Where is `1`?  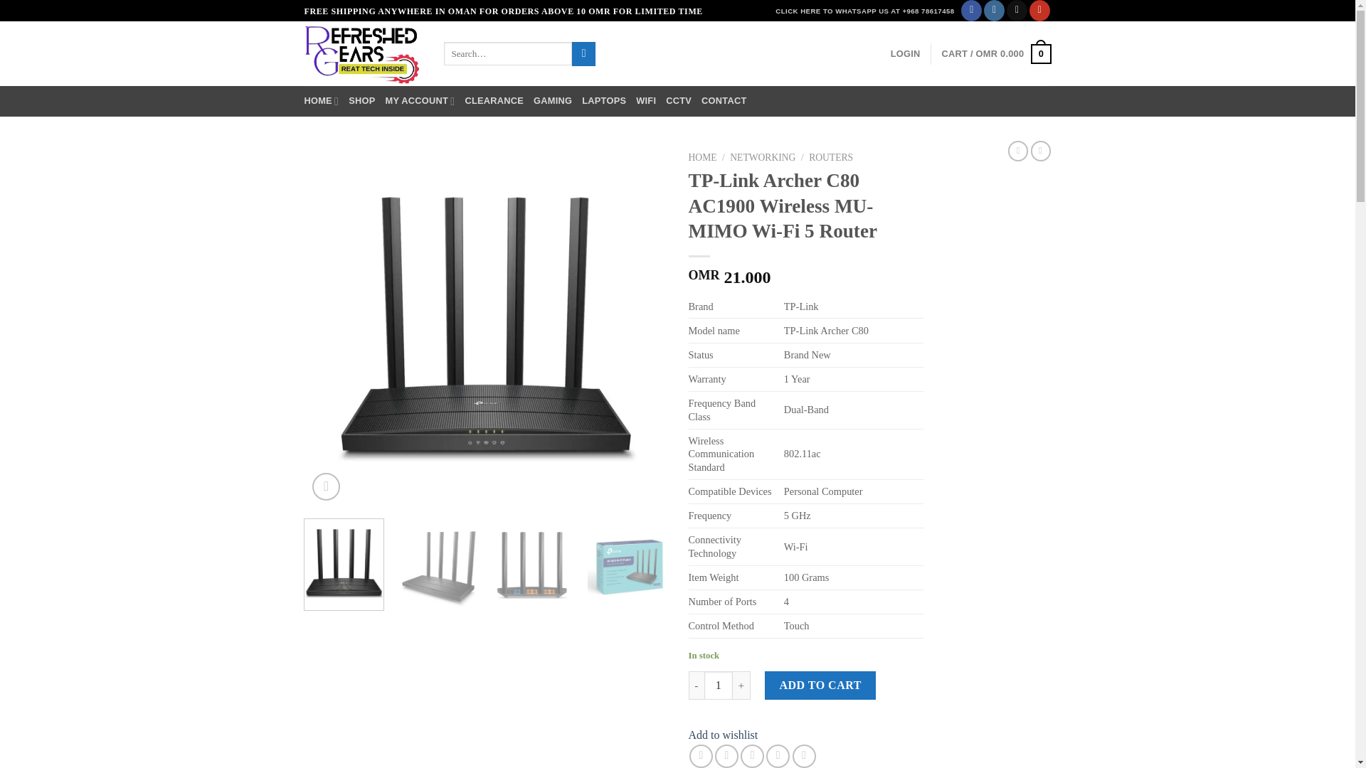 1 is located at coordinates (719, 685).